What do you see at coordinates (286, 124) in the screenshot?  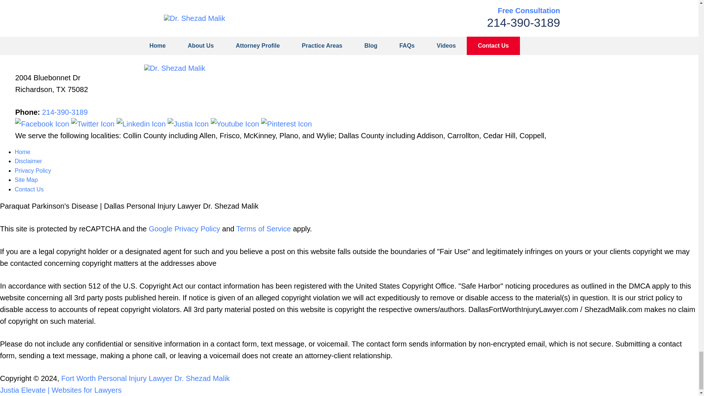 I see `Pinterest` at bounding box center [286, 124].